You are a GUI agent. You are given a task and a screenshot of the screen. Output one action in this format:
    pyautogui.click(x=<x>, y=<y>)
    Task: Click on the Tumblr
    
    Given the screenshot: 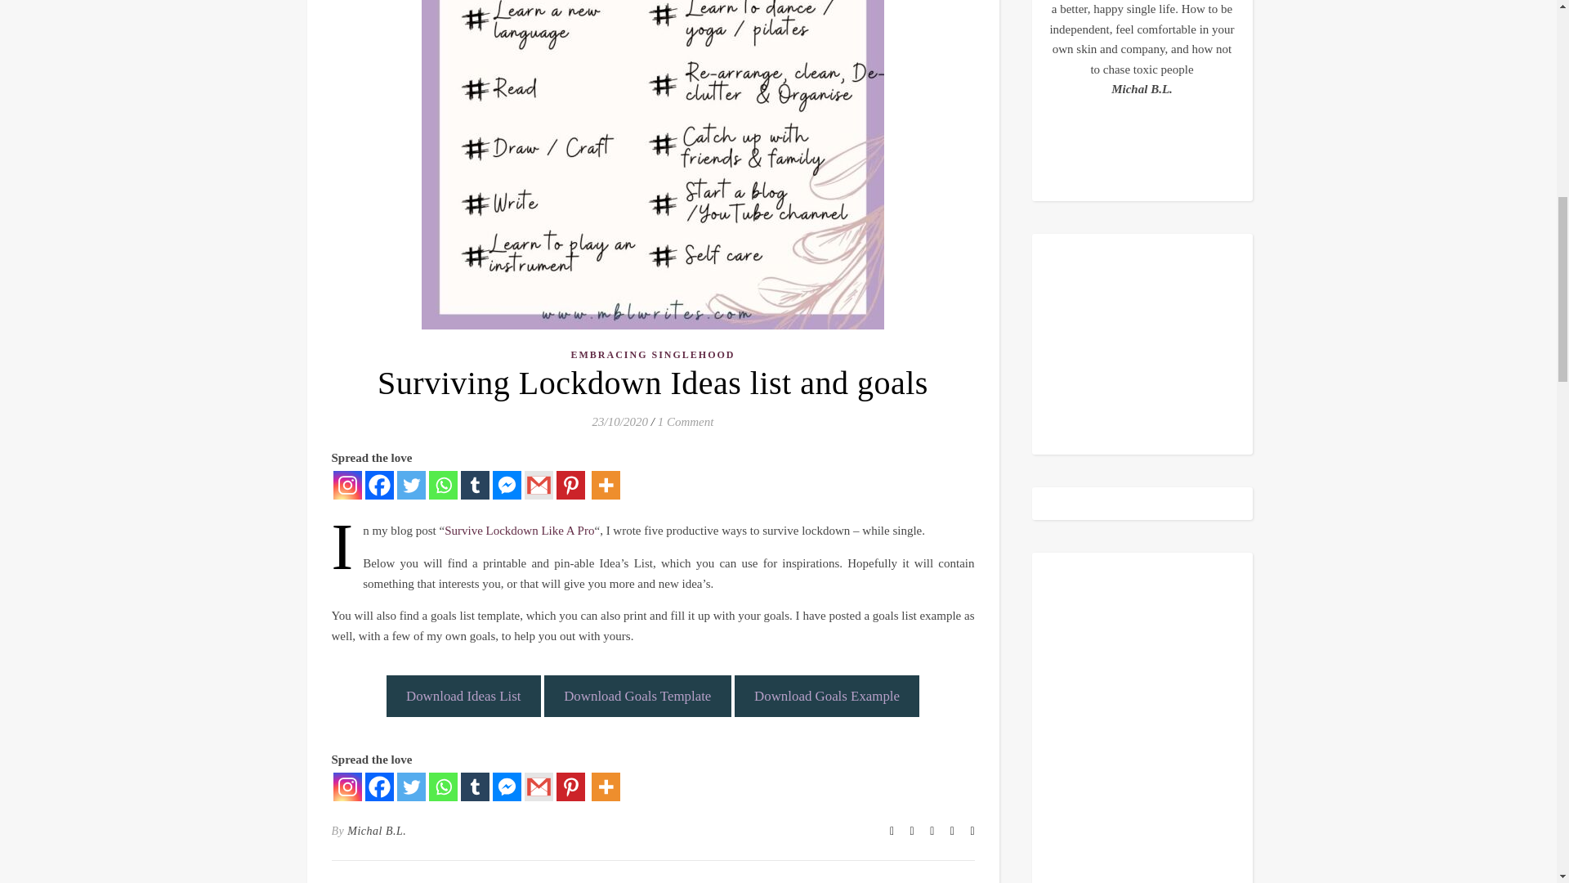 What is the action you would take?
    pyautogui.click(x=476, y=485)
    